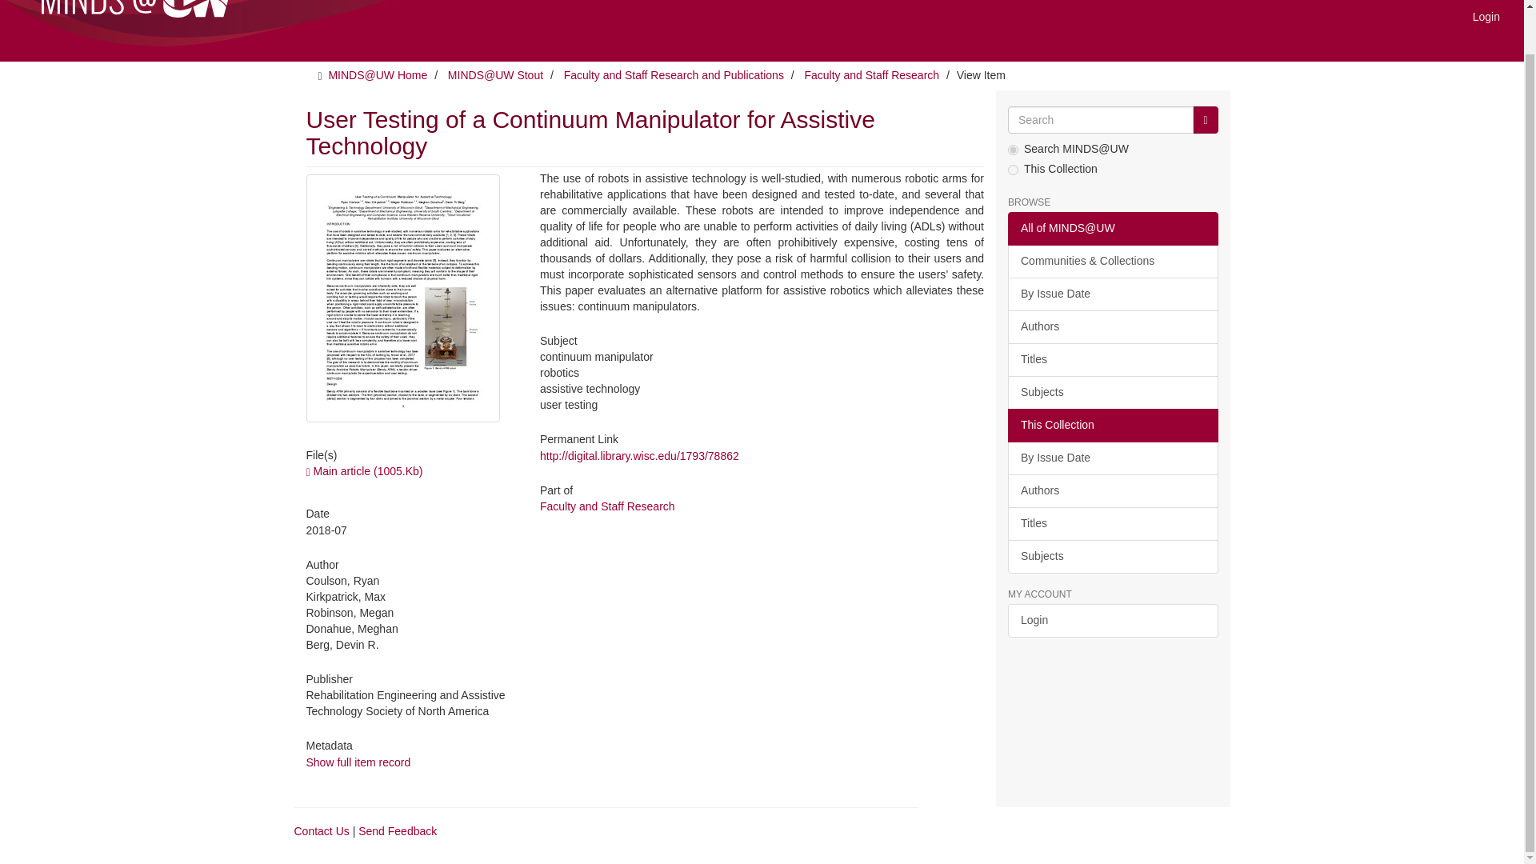 The image size is (1536, 864). I want to click on Login, so click(1112, 621).